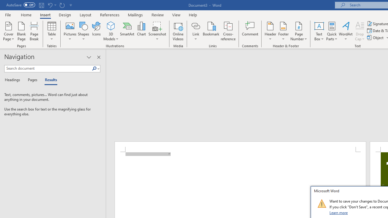  Describe the element at coordinates (26, 15) in the screenshot. I see `Home` at that location.